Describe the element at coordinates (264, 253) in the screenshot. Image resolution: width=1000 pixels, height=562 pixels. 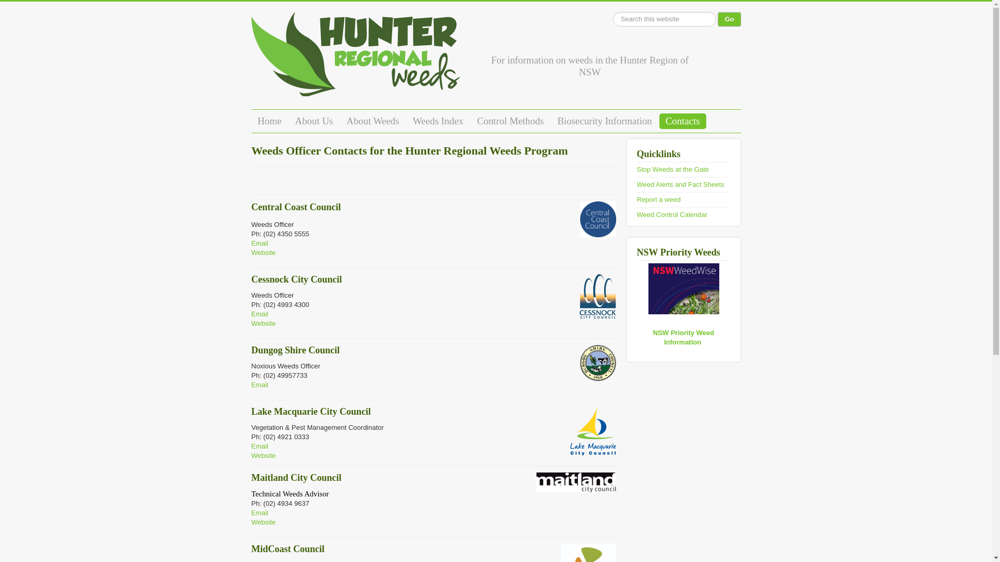
I see `Website` at that location.